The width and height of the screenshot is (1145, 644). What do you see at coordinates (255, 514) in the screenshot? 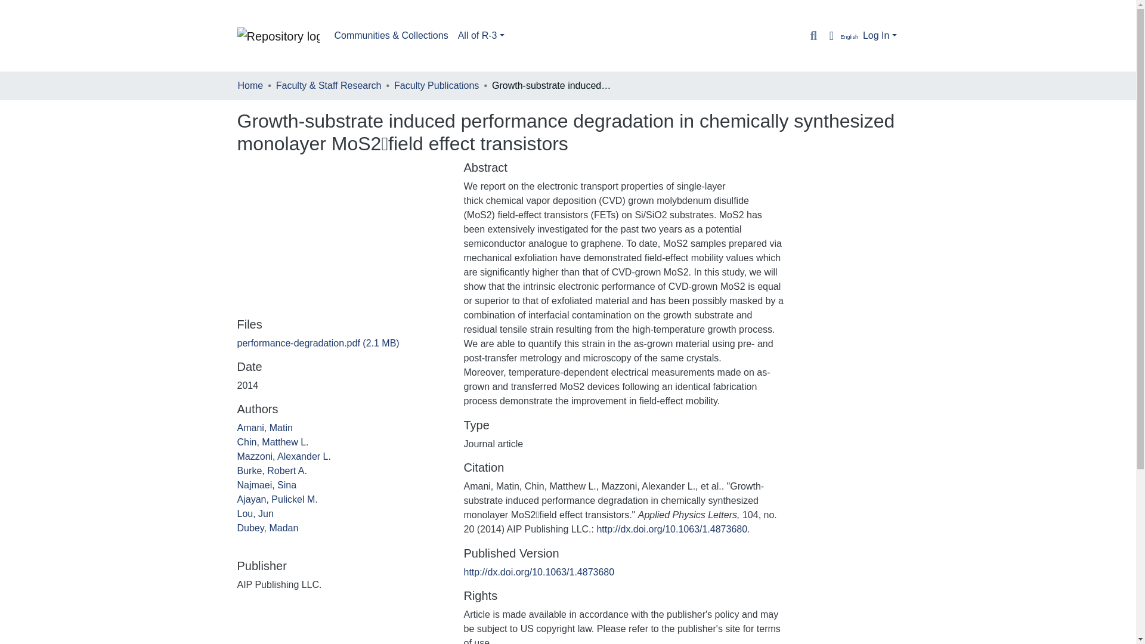
I see `Lou, Jun` at bounding box center [255, 514].